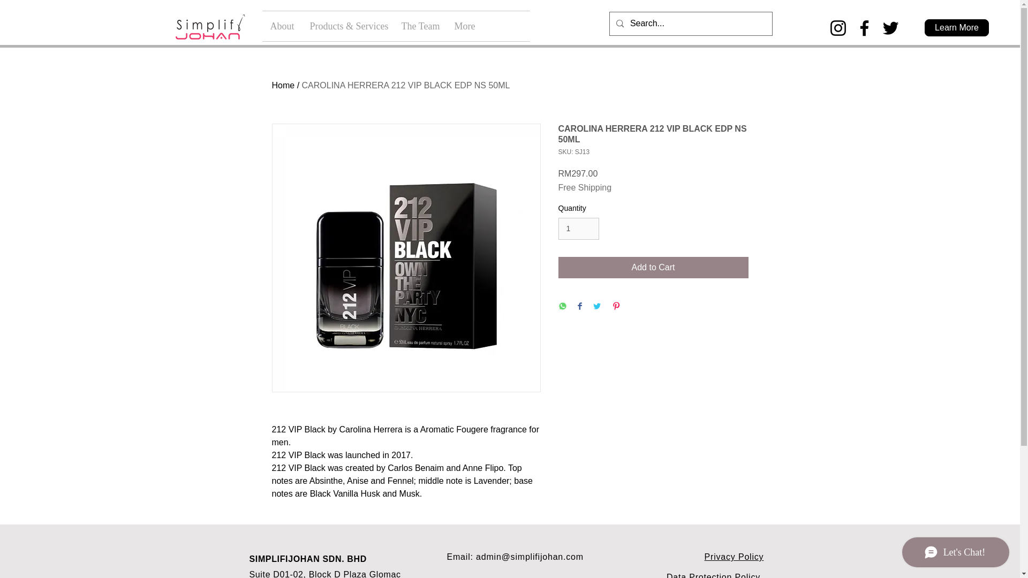  Describe the element at coordinates (956, 28) in the screenshot. I see `Learn More` at that location.